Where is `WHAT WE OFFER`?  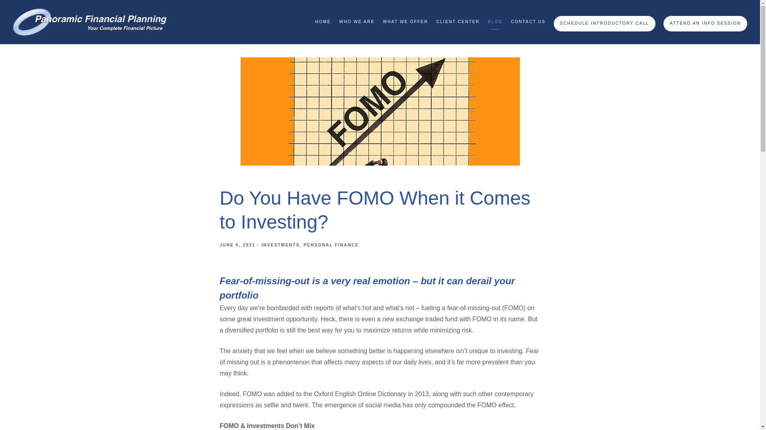
WHAT WE OFFER is located at coordinates (405, 22).